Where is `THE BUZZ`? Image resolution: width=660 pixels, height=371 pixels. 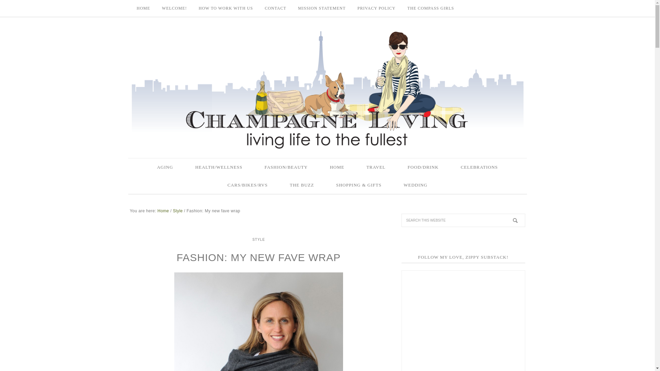
THE BUZZ is located at coordinates (301, 184).